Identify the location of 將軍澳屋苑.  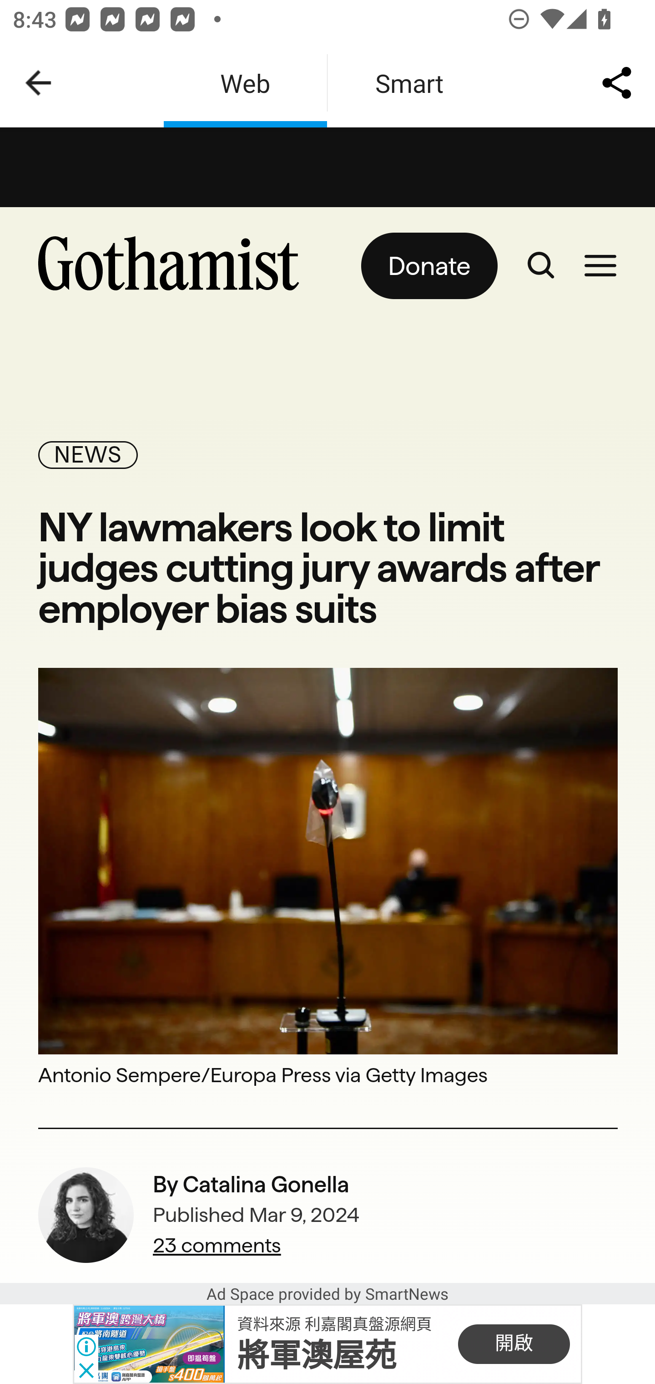
(317, 1355).